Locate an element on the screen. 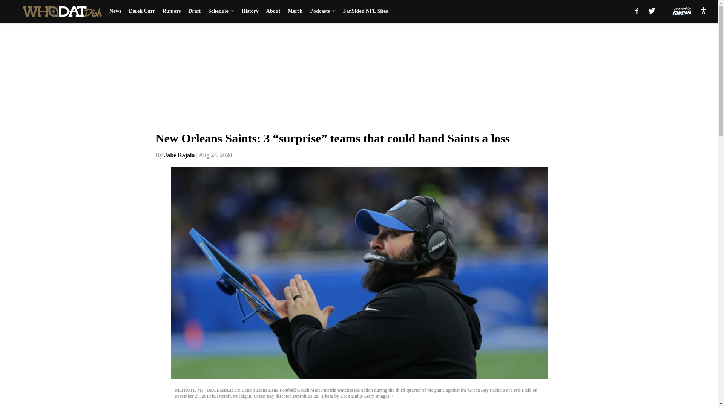 The width and height of the screenshot is (724, 407). FanSided NFL Sites is located at coordinates (366, 11).